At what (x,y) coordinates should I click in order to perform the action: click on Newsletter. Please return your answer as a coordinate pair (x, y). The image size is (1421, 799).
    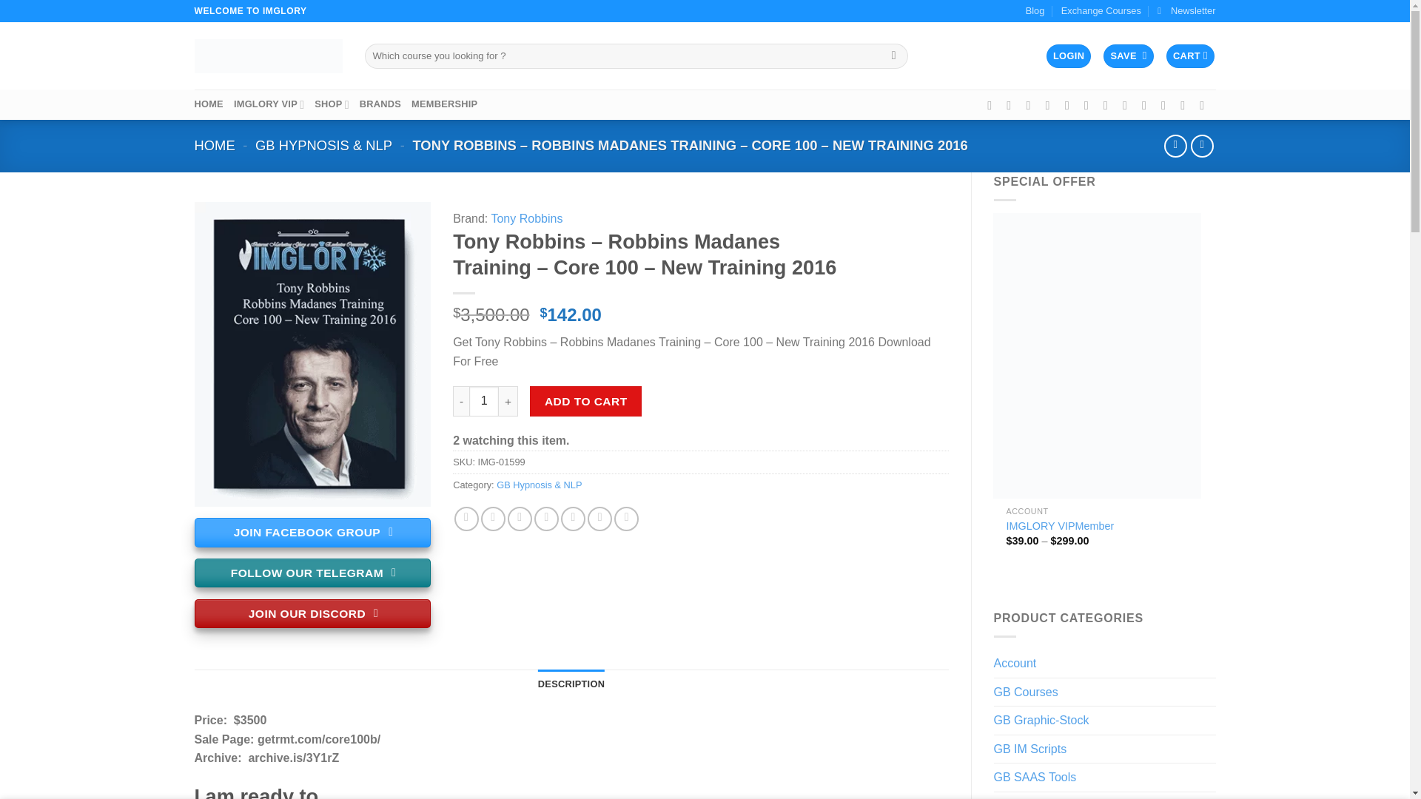
    Looking at the image, I should click on (1186, 11).